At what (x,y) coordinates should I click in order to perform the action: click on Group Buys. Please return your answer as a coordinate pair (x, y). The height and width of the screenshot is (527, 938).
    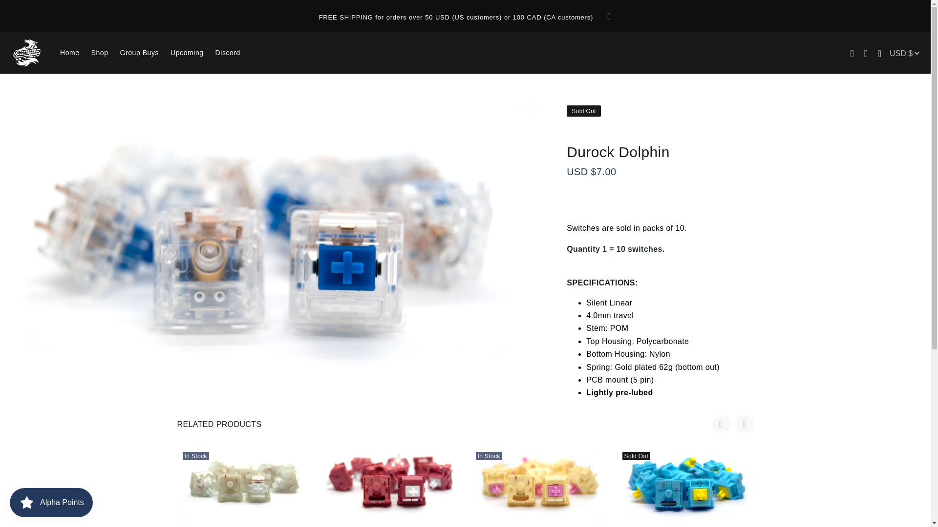
    Looking at the image, I should click on (140, 53).